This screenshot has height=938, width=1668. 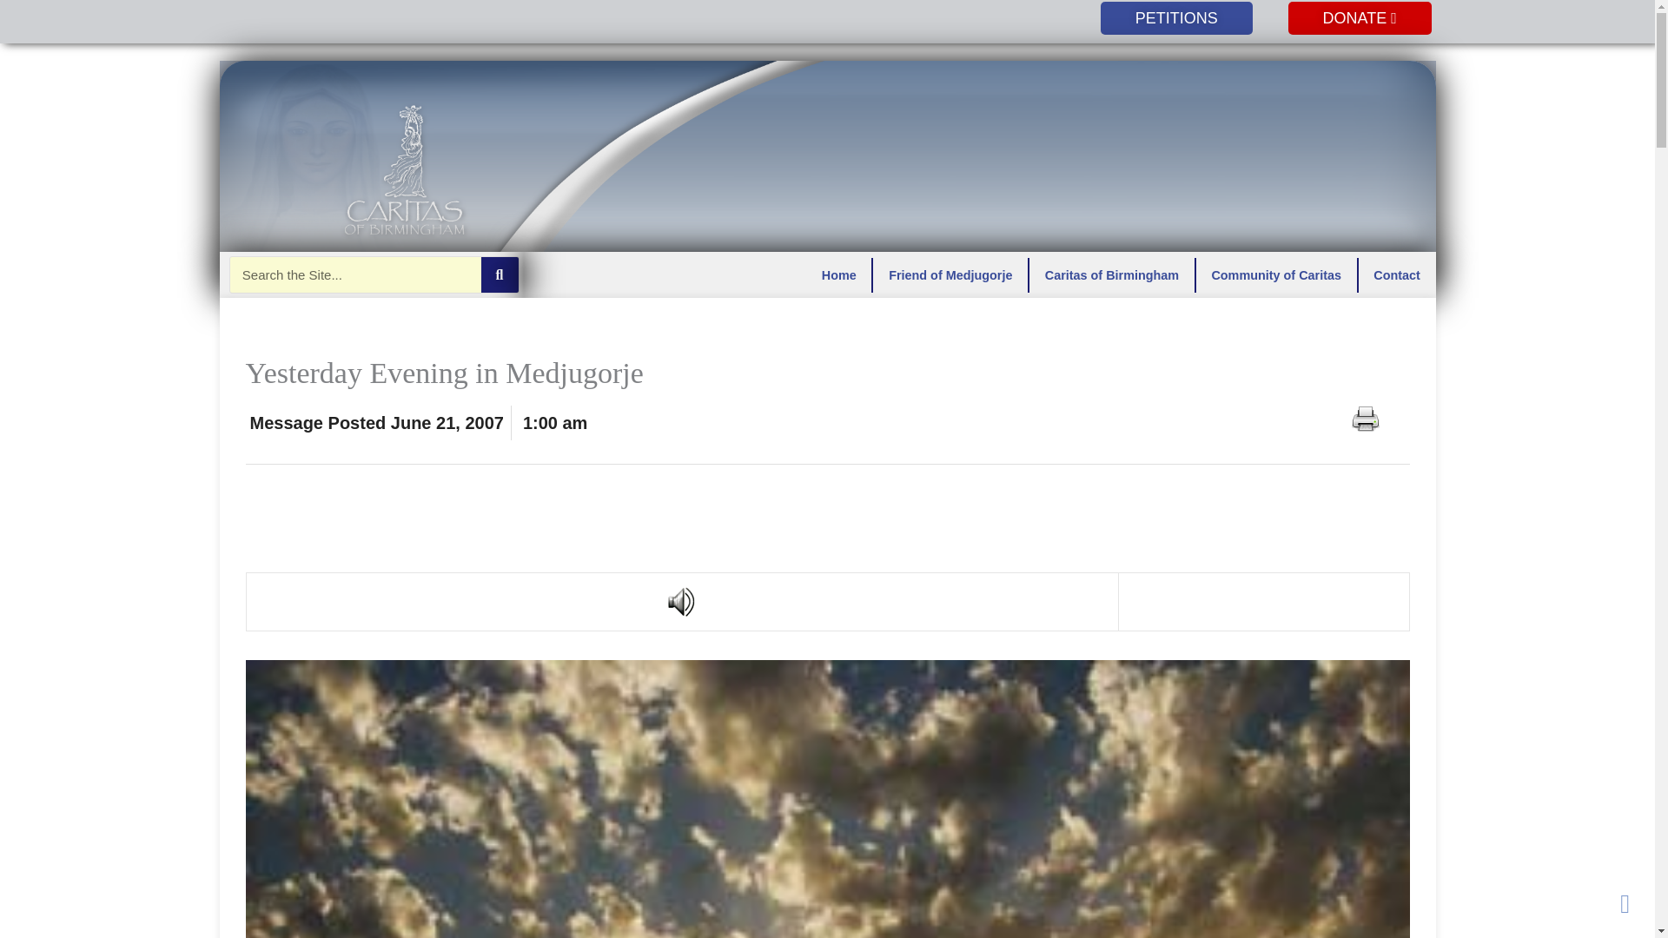 I want to click on Friend of Medjugorje, so click(x=950, y=274).